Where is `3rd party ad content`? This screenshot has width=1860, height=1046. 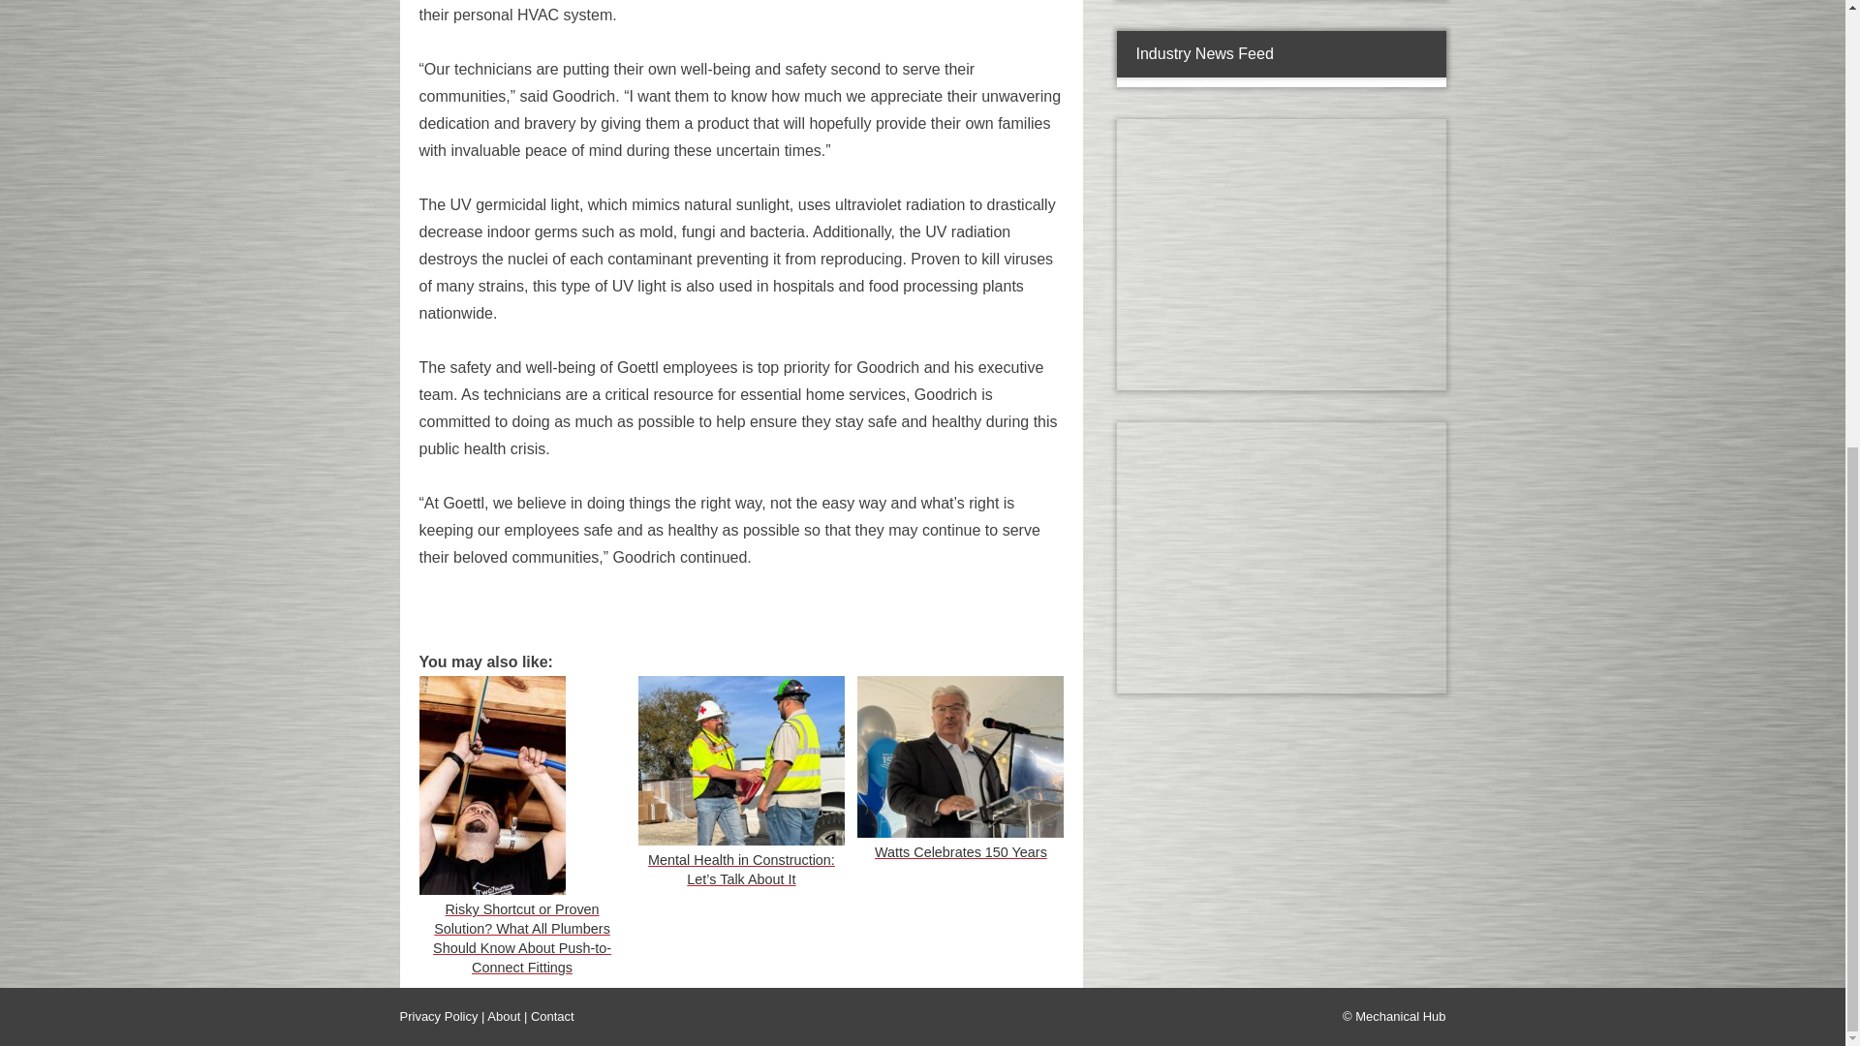 3rd party ad content is located at coordinates (1280, 254).